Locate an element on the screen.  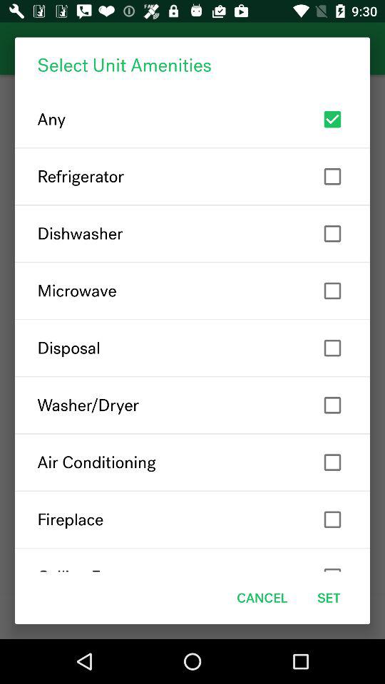
turn on the microwave icon is located at coordinates (192, 291).